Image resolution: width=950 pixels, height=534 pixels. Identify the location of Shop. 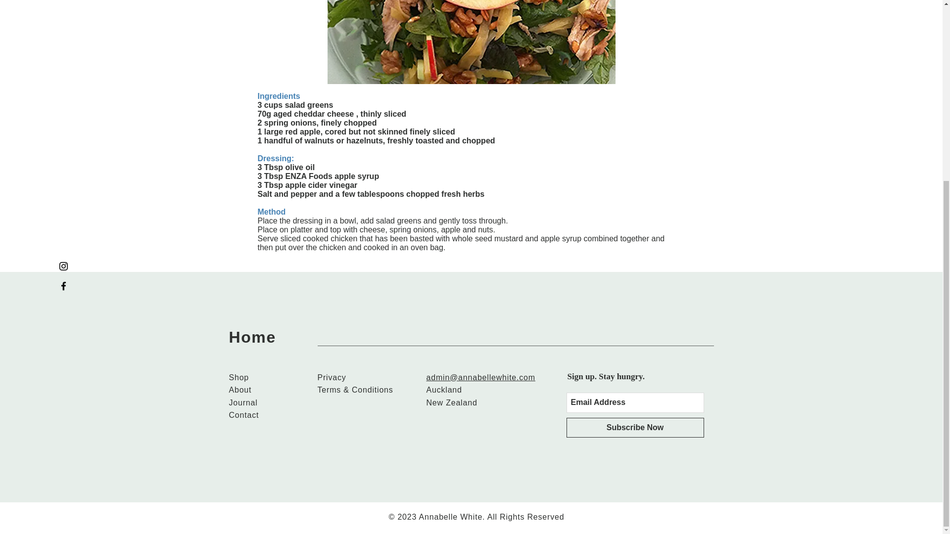
(238, 377).